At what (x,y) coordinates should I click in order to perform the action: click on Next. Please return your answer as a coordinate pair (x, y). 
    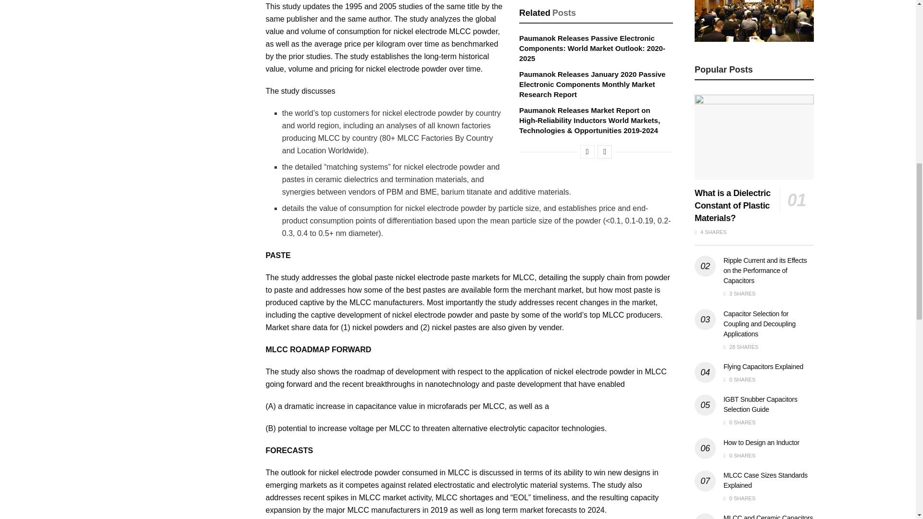
    Looking at the image, I should click on (604, 152).